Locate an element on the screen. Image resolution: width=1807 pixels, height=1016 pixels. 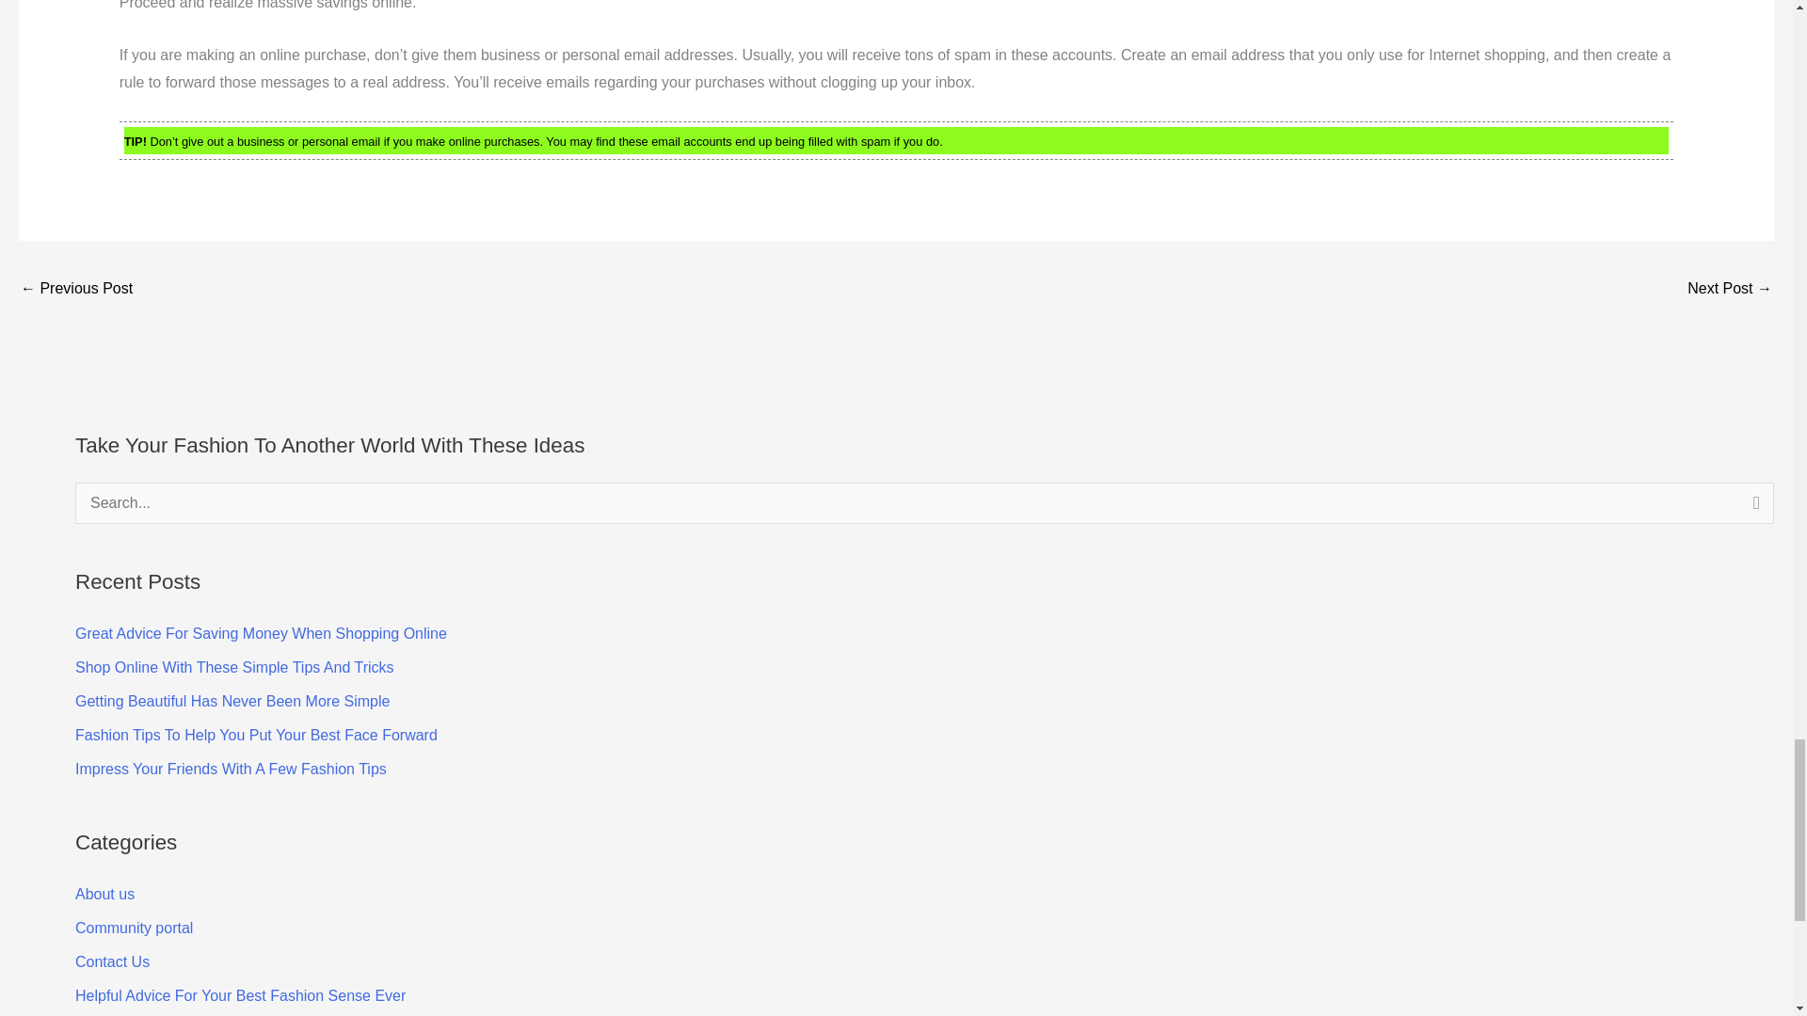
Contact Us is located at coordinates (113, 961).